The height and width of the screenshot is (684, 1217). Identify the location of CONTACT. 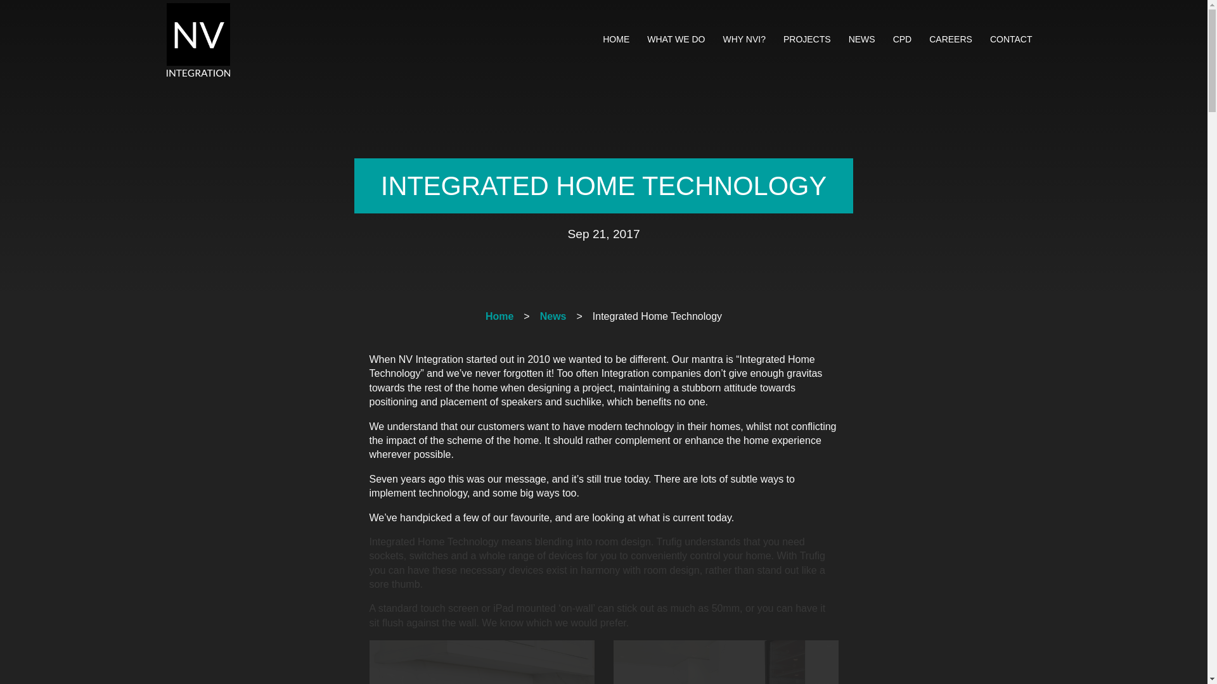
(1011, 39).